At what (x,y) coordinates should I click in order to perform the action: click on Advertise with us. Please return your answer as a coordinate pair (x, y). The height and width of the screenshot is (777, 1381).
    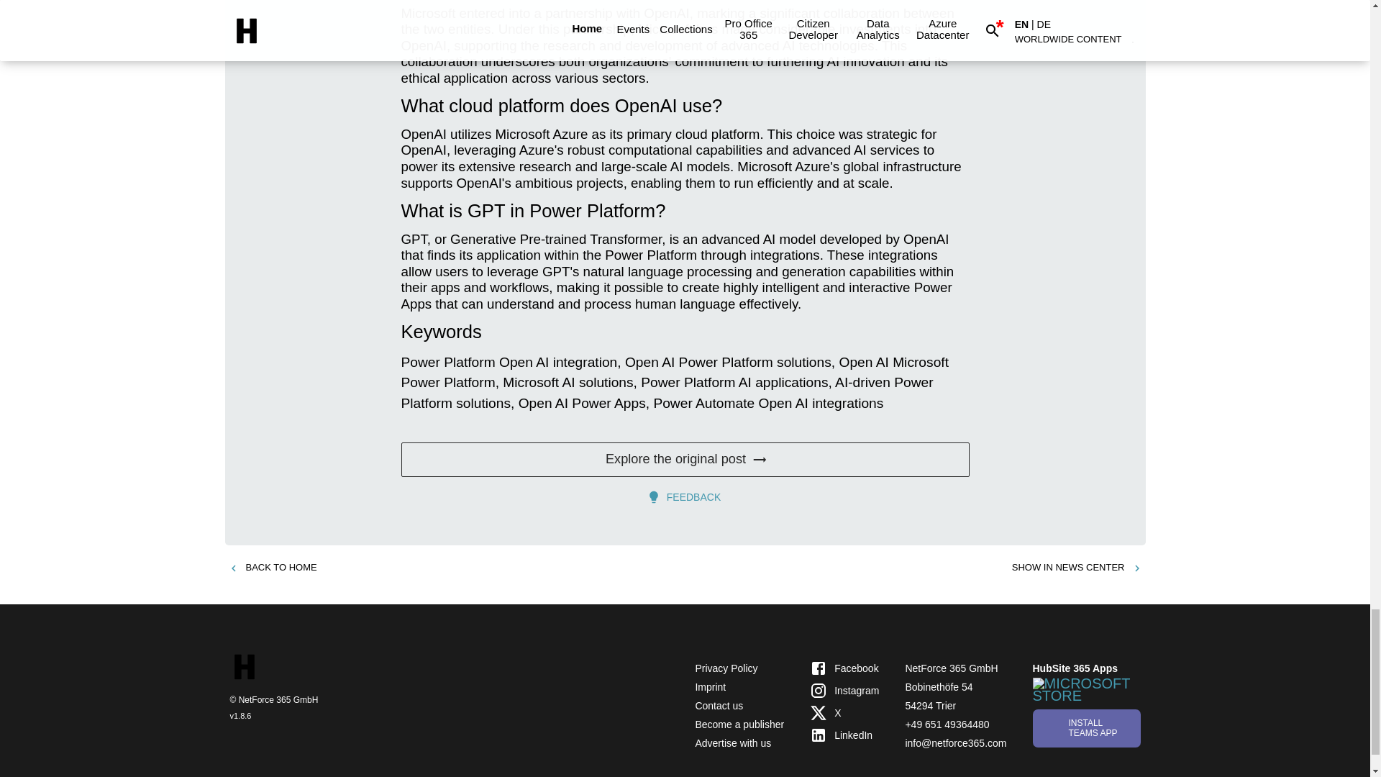
    Looking at the image, I should click on (732, 742).